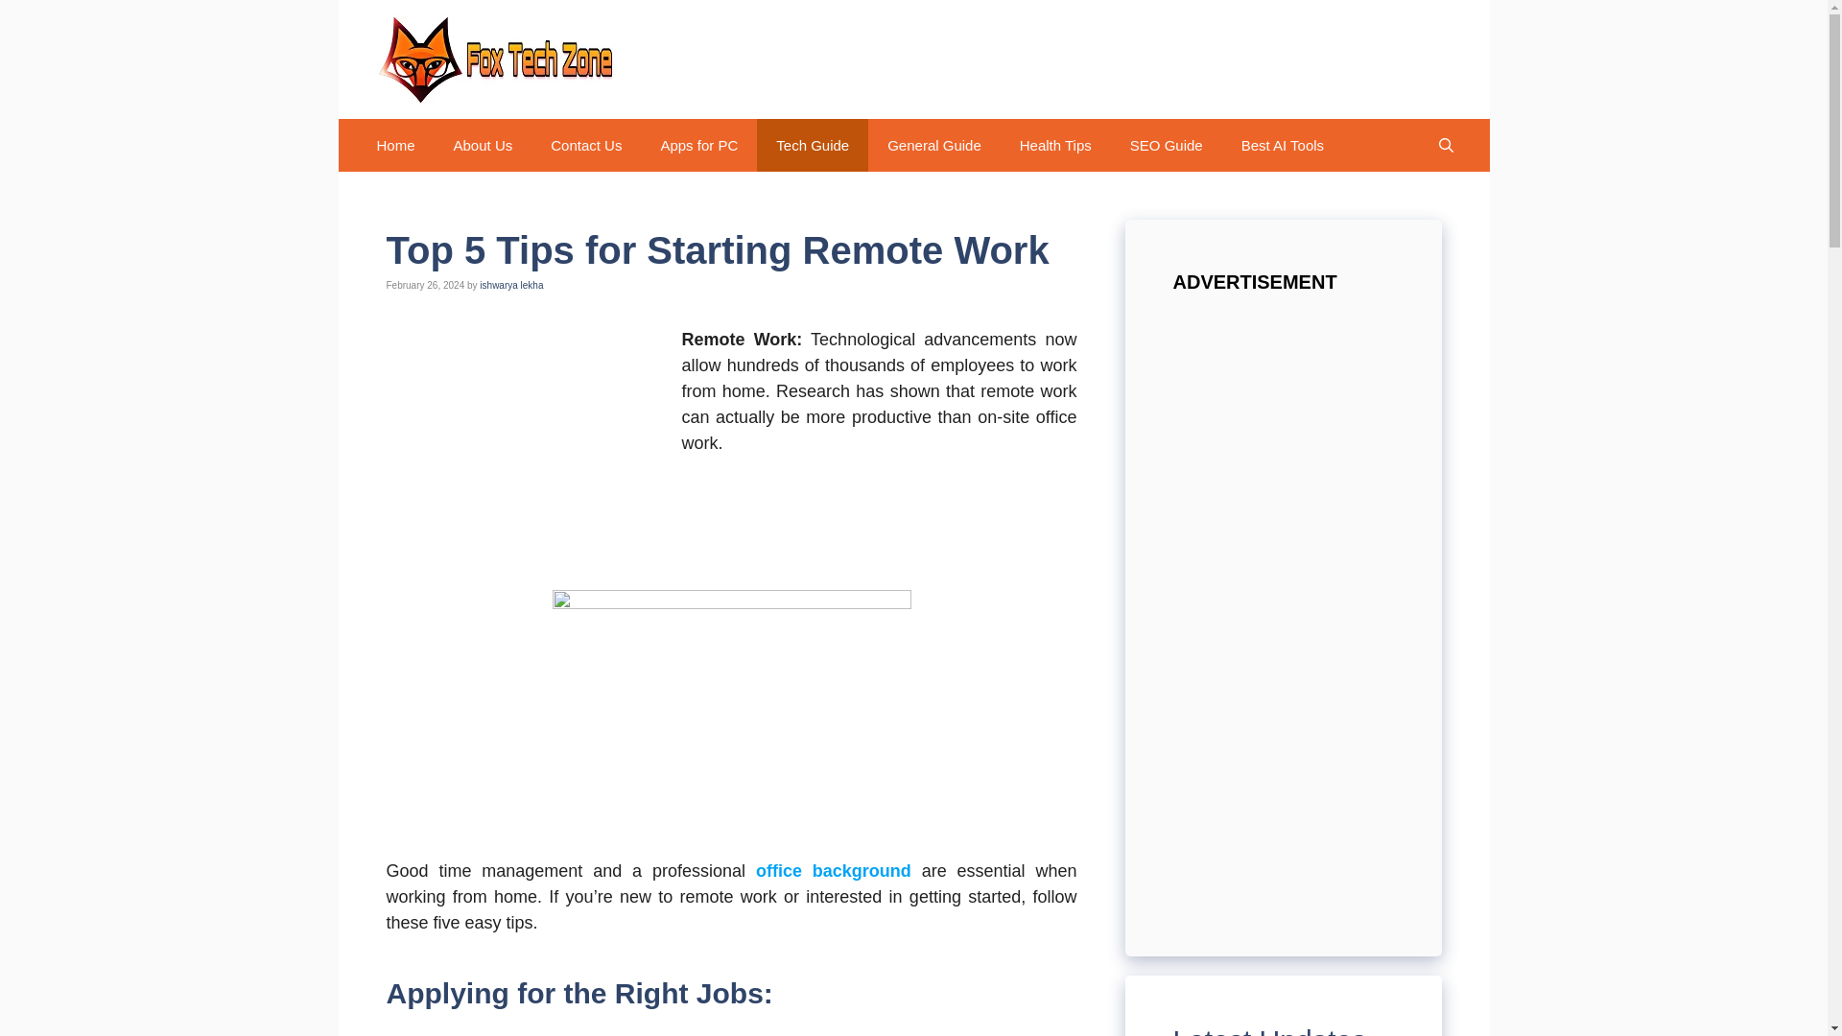  Describe the element at coordinates (1055, 146) in the screenshot. I see `Health Tips` at that location.